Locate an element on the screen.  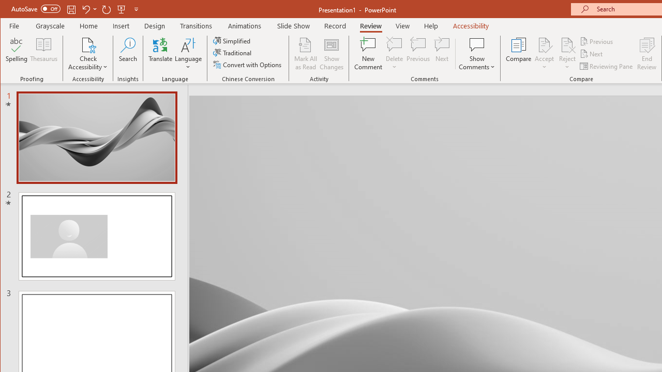
Accept is located at coordinates (544, 54).